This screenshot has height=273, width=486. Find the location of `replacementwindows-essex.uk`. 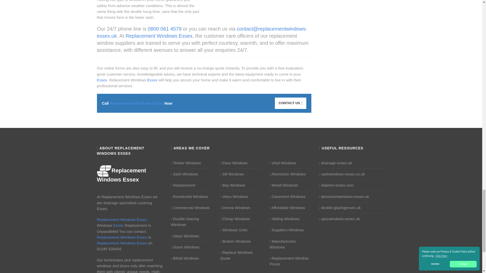

replacementwindows-essex.uk is located at coordinates (121, 175).